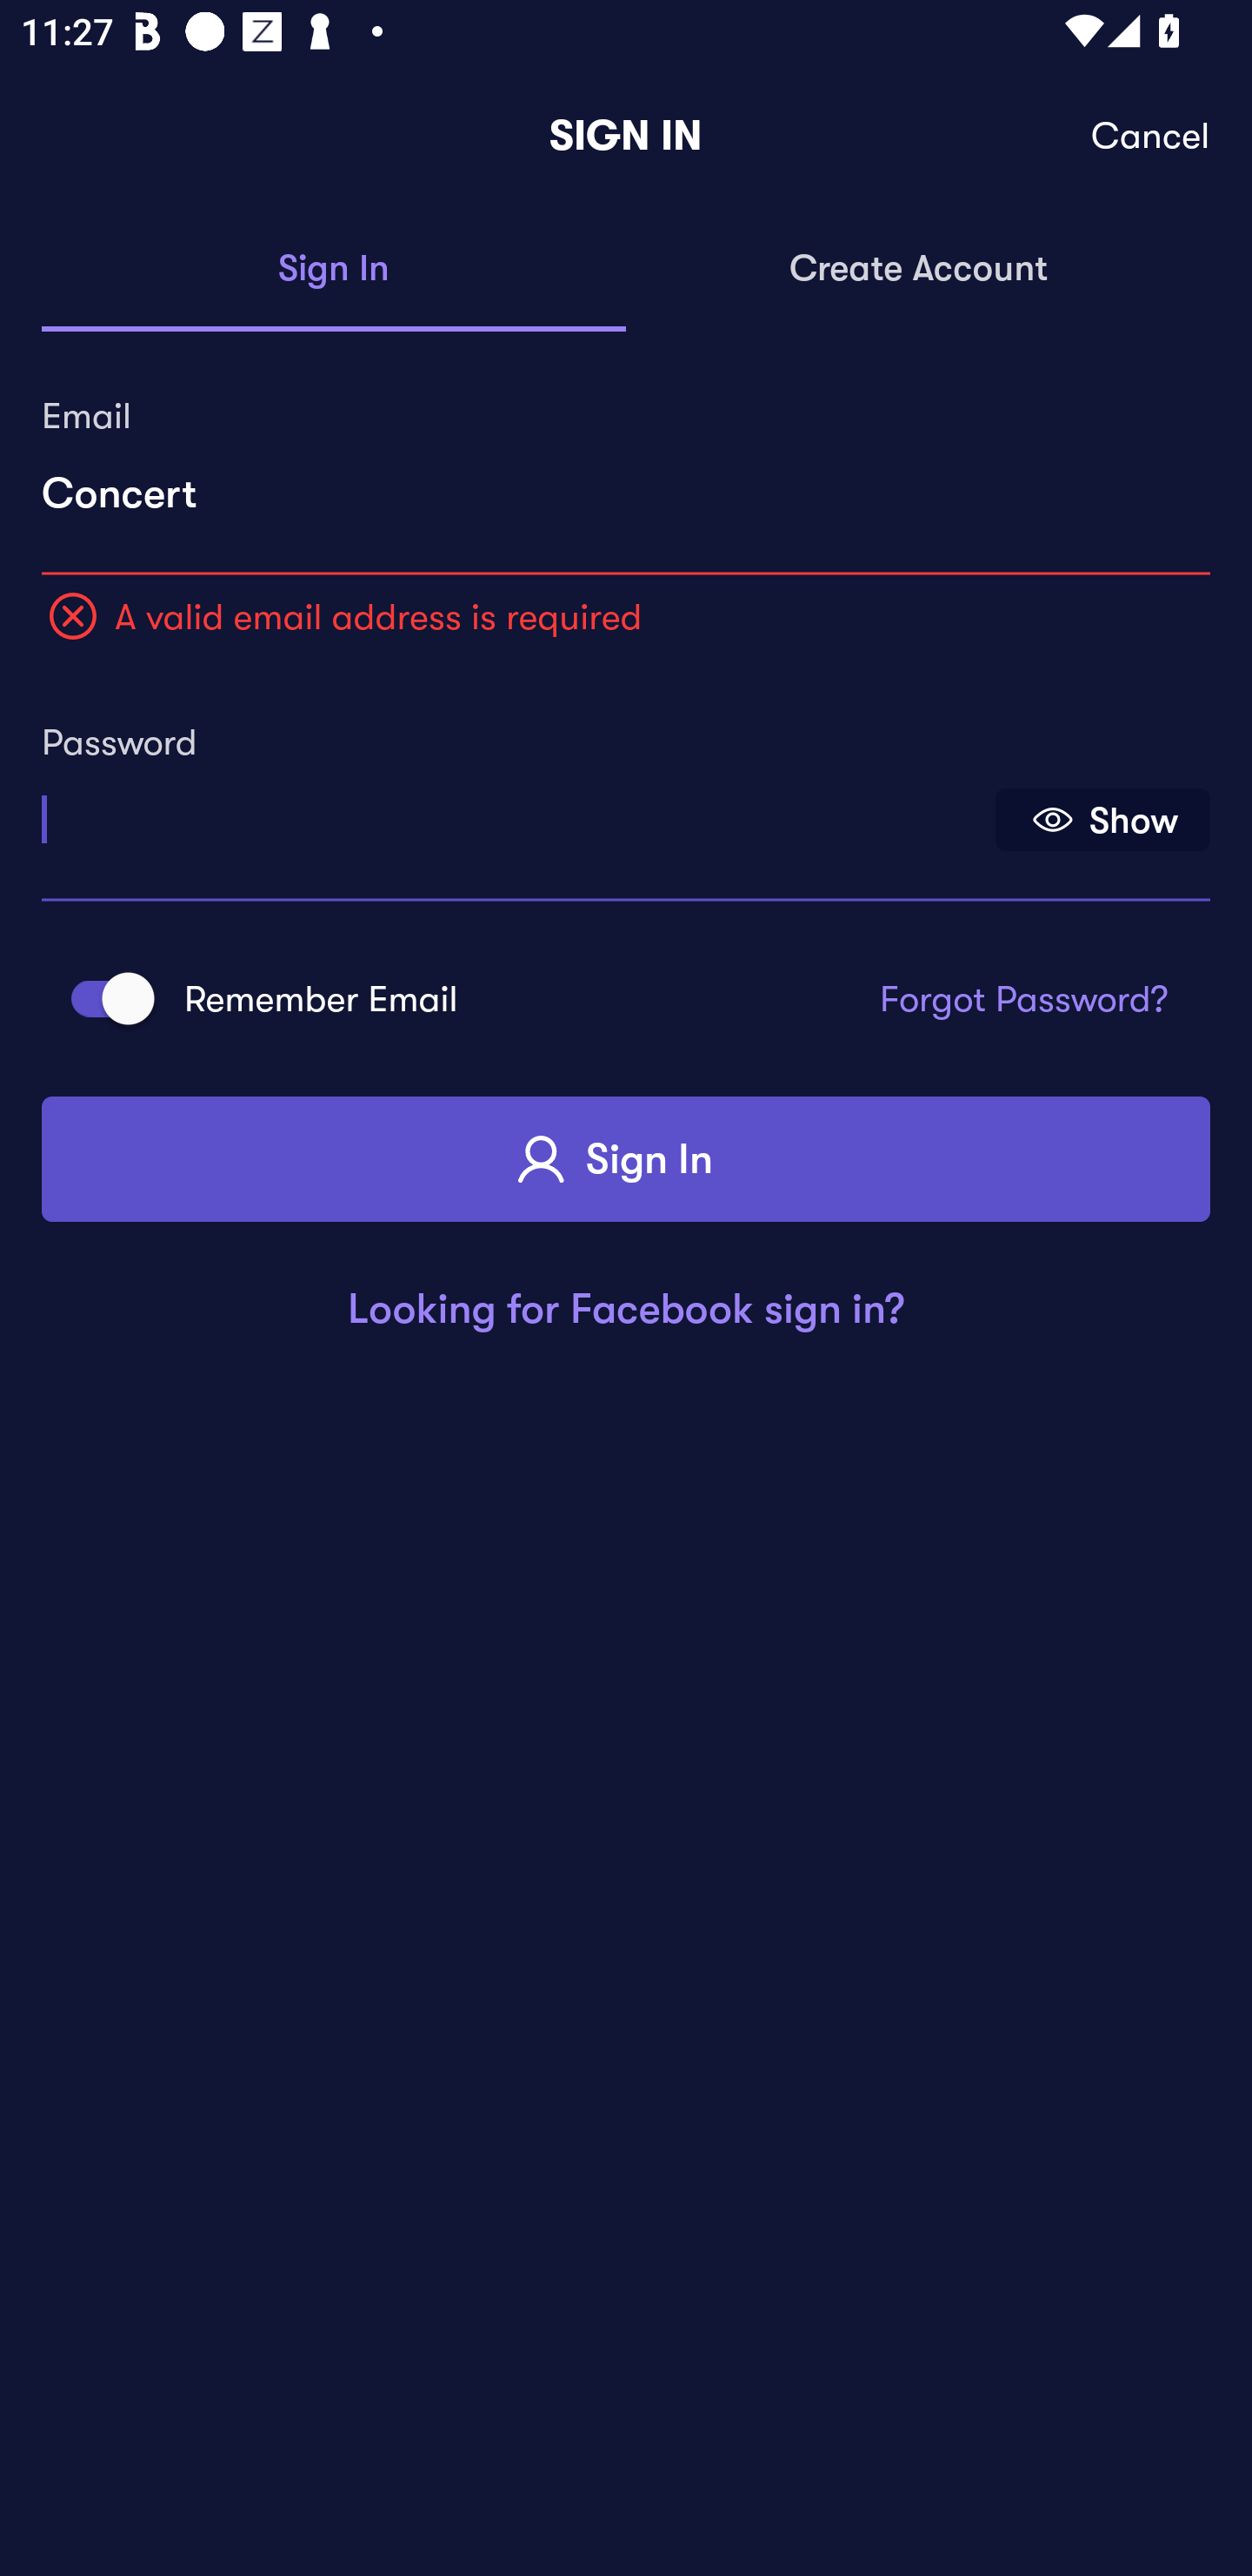 This screenshot has width=1252, height=2576. Describe the element at coordinates (918, 270) in the screenshot. I see `Create Account` at that location.